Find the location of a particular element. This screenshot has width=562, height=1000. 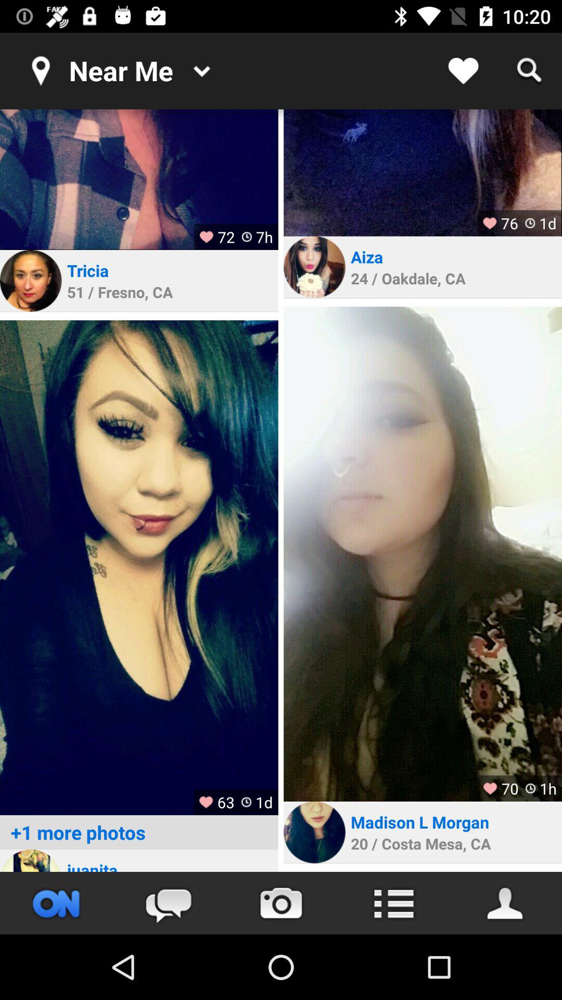

go to customize is located at coordinates (393, 903).